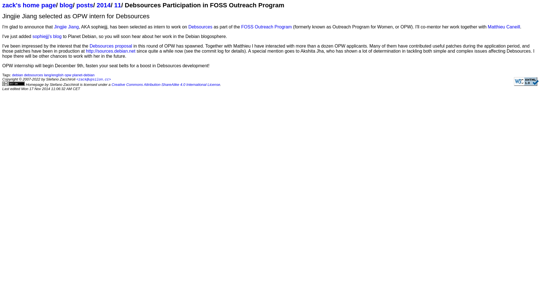 This screenshot has height=304, width=541. What do you see at coordinates (47, 37) in the screenshot?
I see `sophiejjj's blog` at bounding box center [47, 37].